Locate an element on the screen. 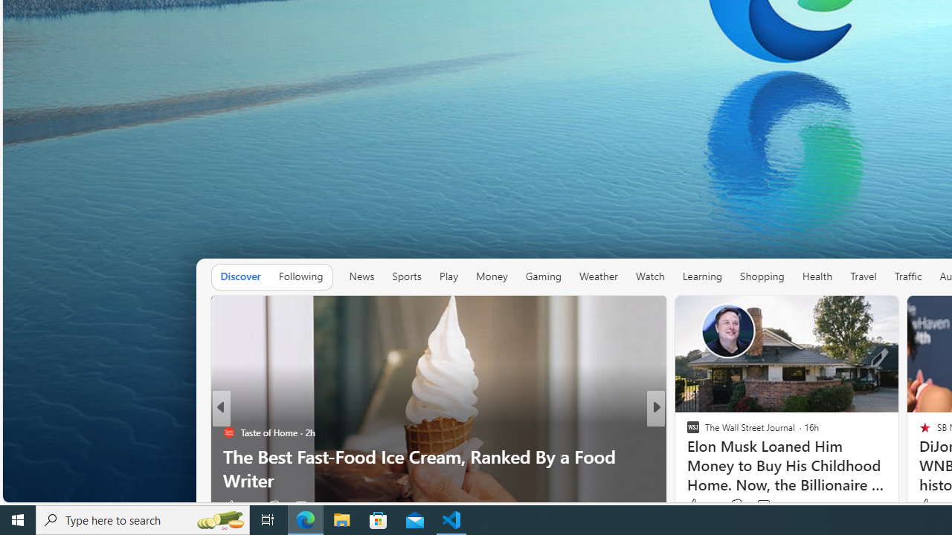 The height and width of the screenshot is (535, 952). 264 Like is located at coordinates (701, 505).